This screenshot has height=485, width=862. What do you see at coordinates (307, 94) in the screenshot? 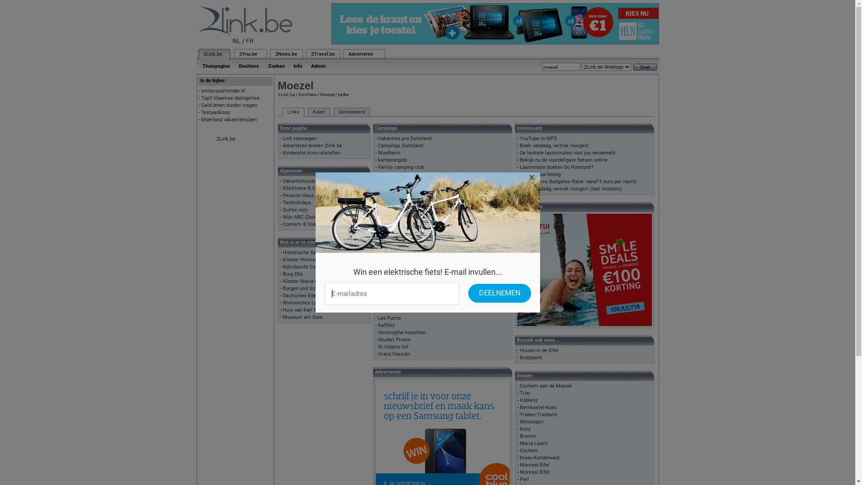
I see `Dochters` at bounding box center [307, 94].